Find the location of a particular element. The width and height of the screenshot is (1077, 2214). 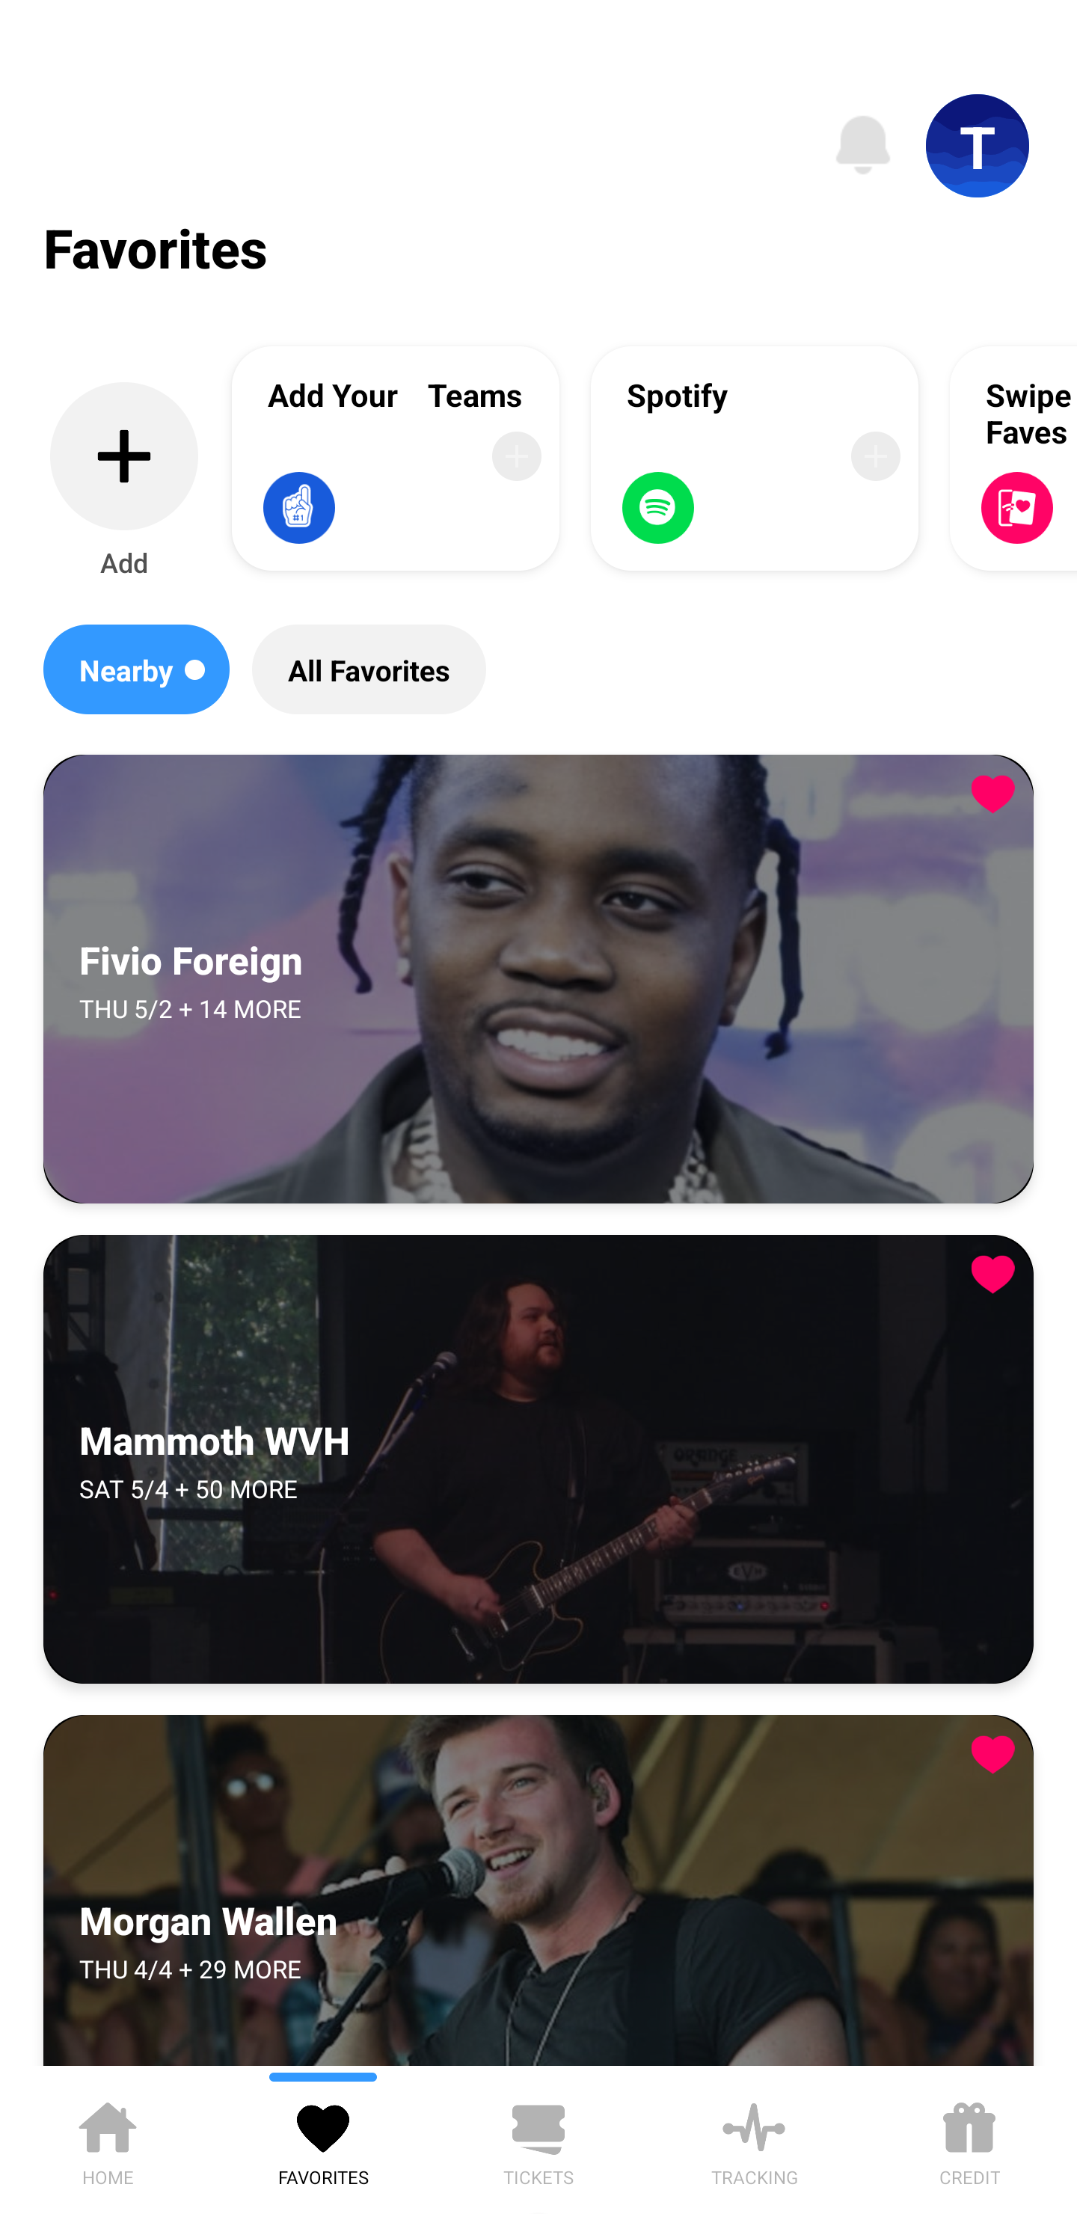

Add is located at coordinates (124, 482).